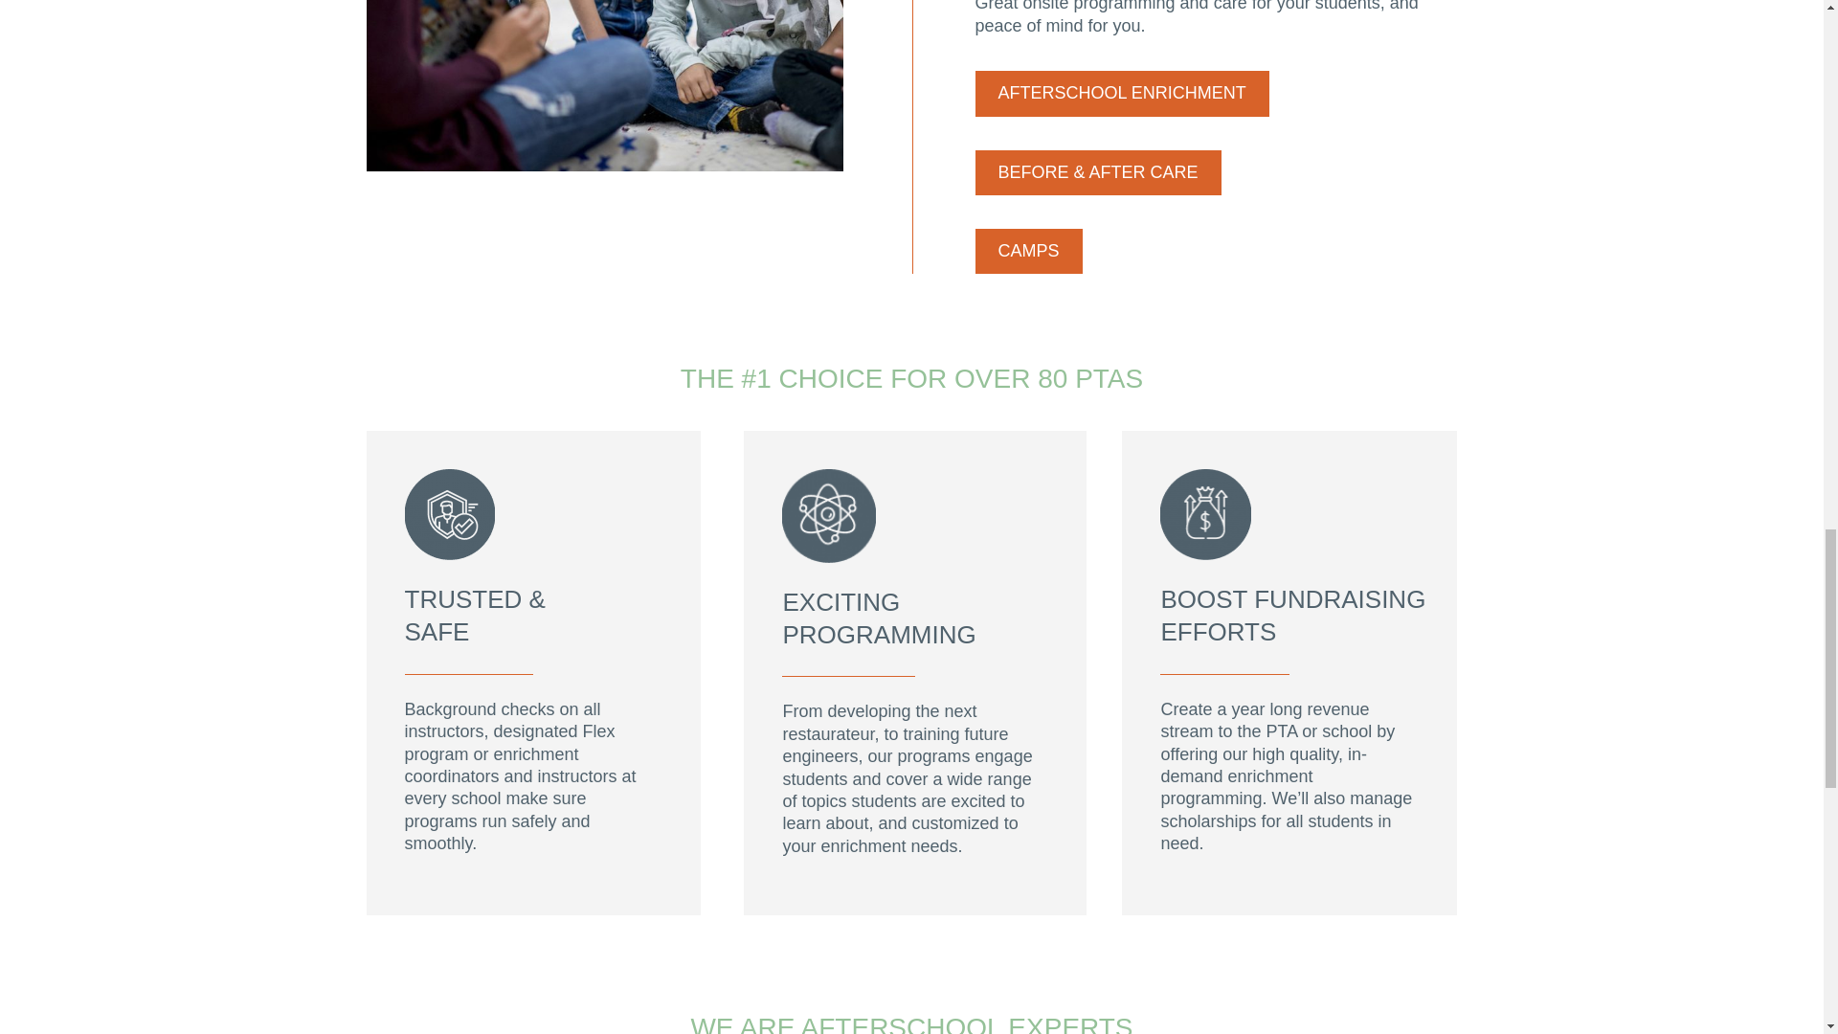 This screenshot has width=1838, height=1034. What do you see at coordinates (1028, 251) in the screenshot?
I see `CAMPS` at bounding box center [1028, 251].